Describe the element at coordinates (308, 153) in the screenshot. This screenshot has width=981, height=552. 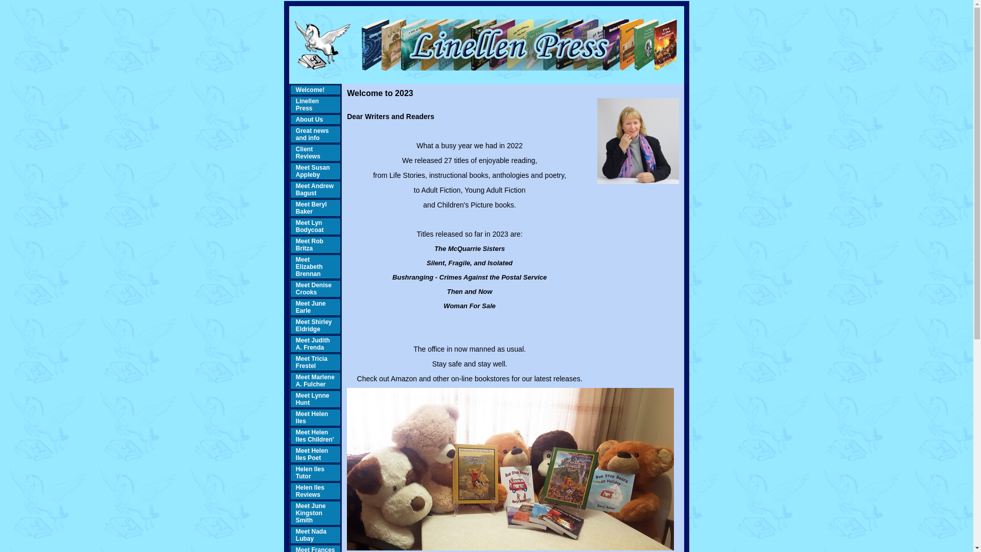
I see `Client Reviews` at that location.